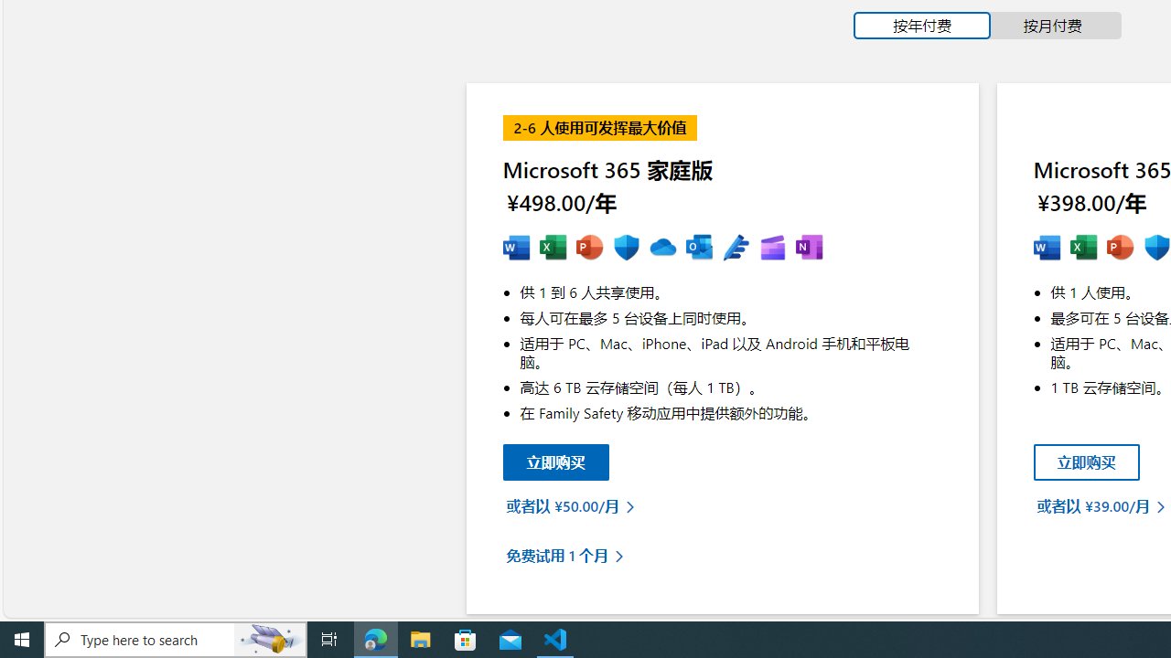 This screenshot has width=1171, height=658. I want to click on MS Editor, so click(736, 249).